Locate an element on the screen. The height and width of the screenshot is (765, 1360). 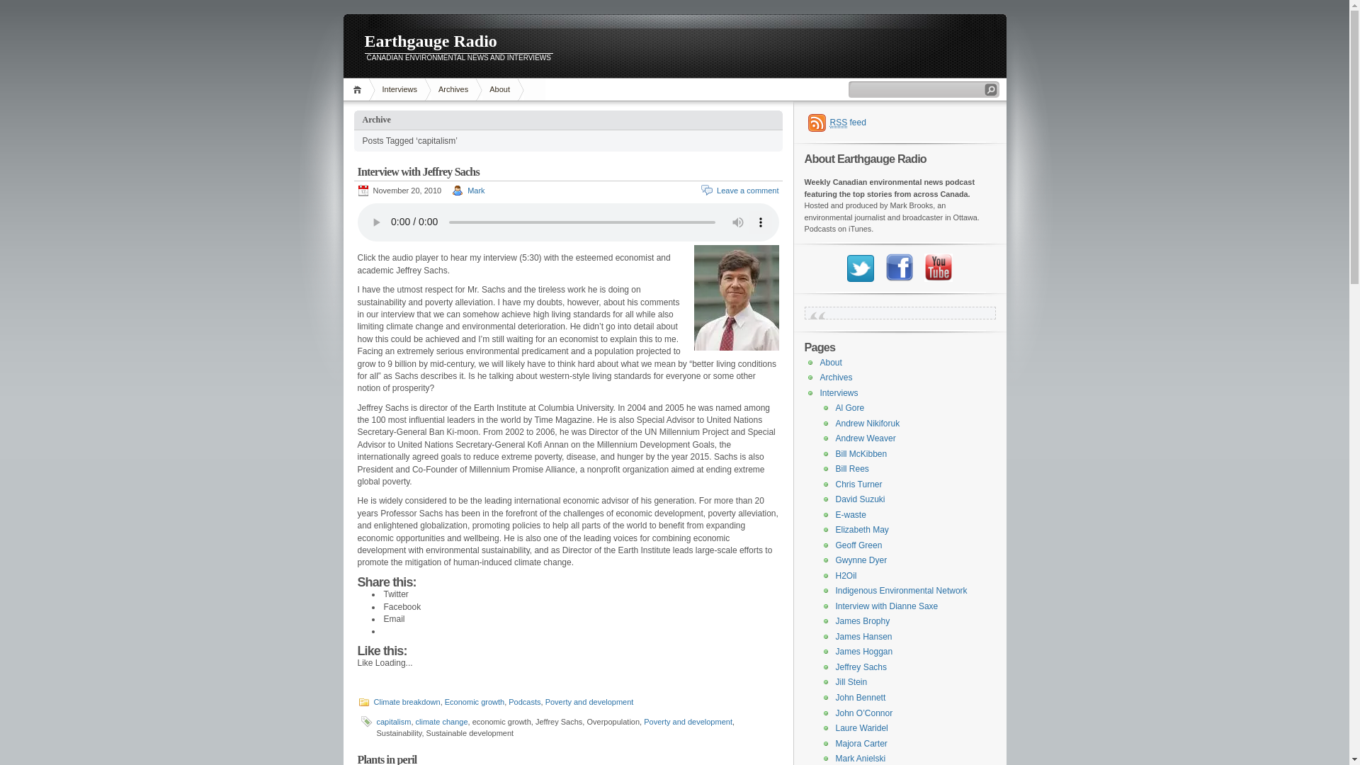
Subscribe to this blog... is located at coordinates (837, 123).